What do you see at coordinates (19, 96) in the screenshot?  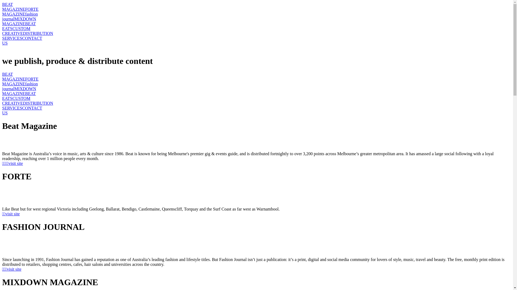 I see `BEAT
EATS` at bounding box center [19, 96].